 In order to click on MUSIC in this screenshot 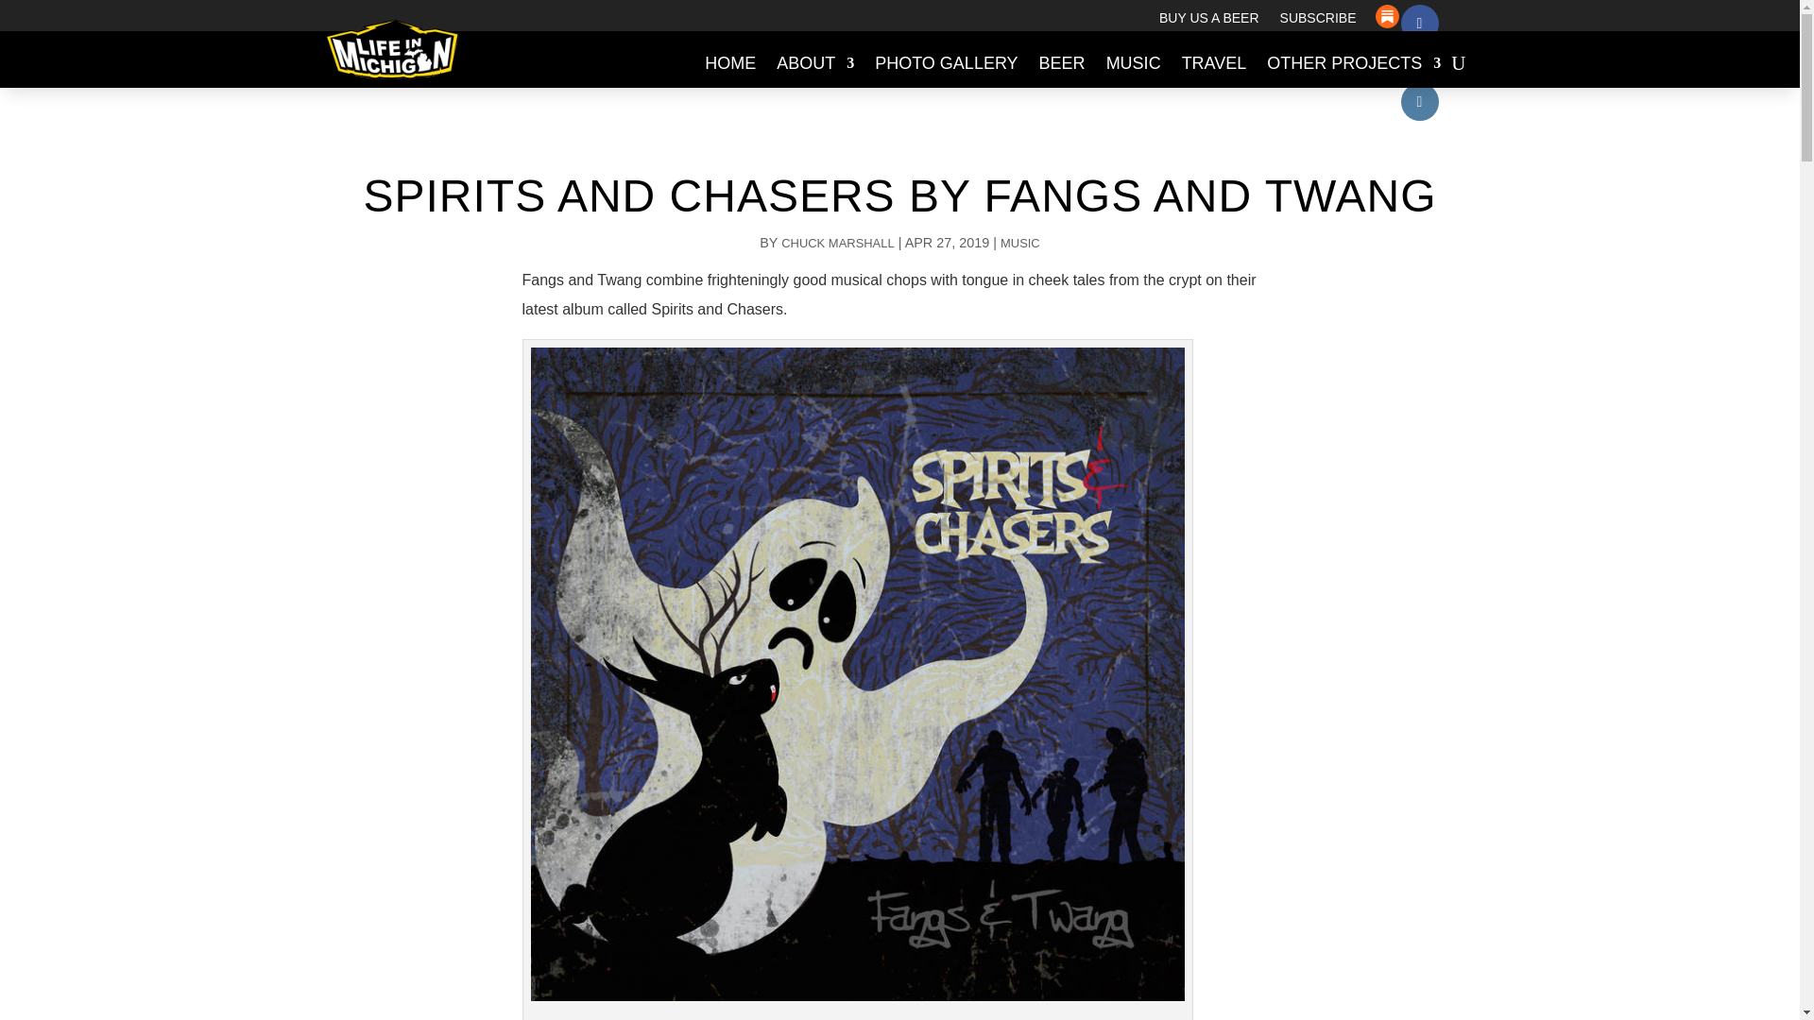, I will do `click(1020, 242)`.